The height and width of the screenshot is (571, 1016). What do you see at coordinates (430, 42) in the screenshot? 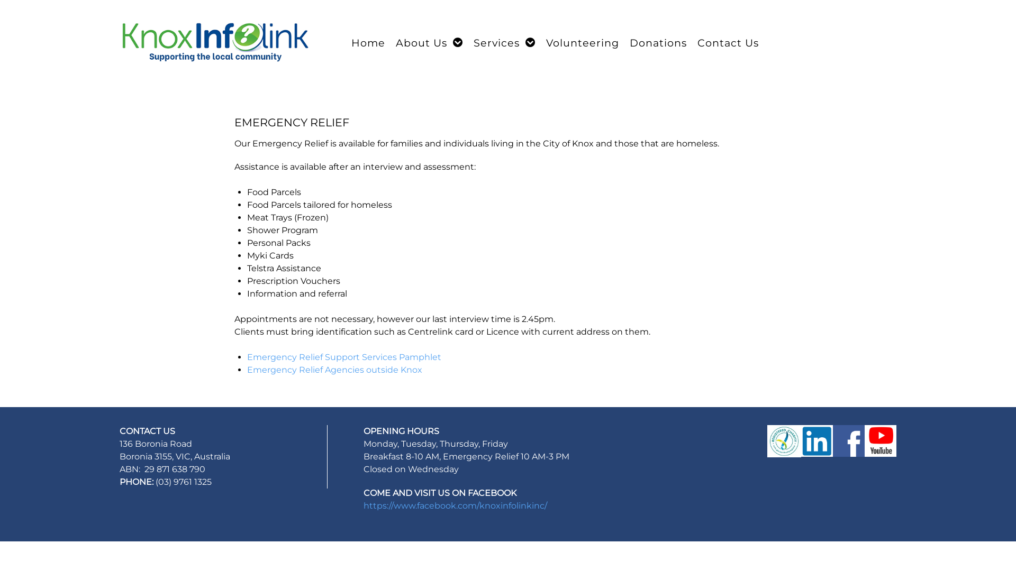
I see `About Us` at bounding box center [430, 42].